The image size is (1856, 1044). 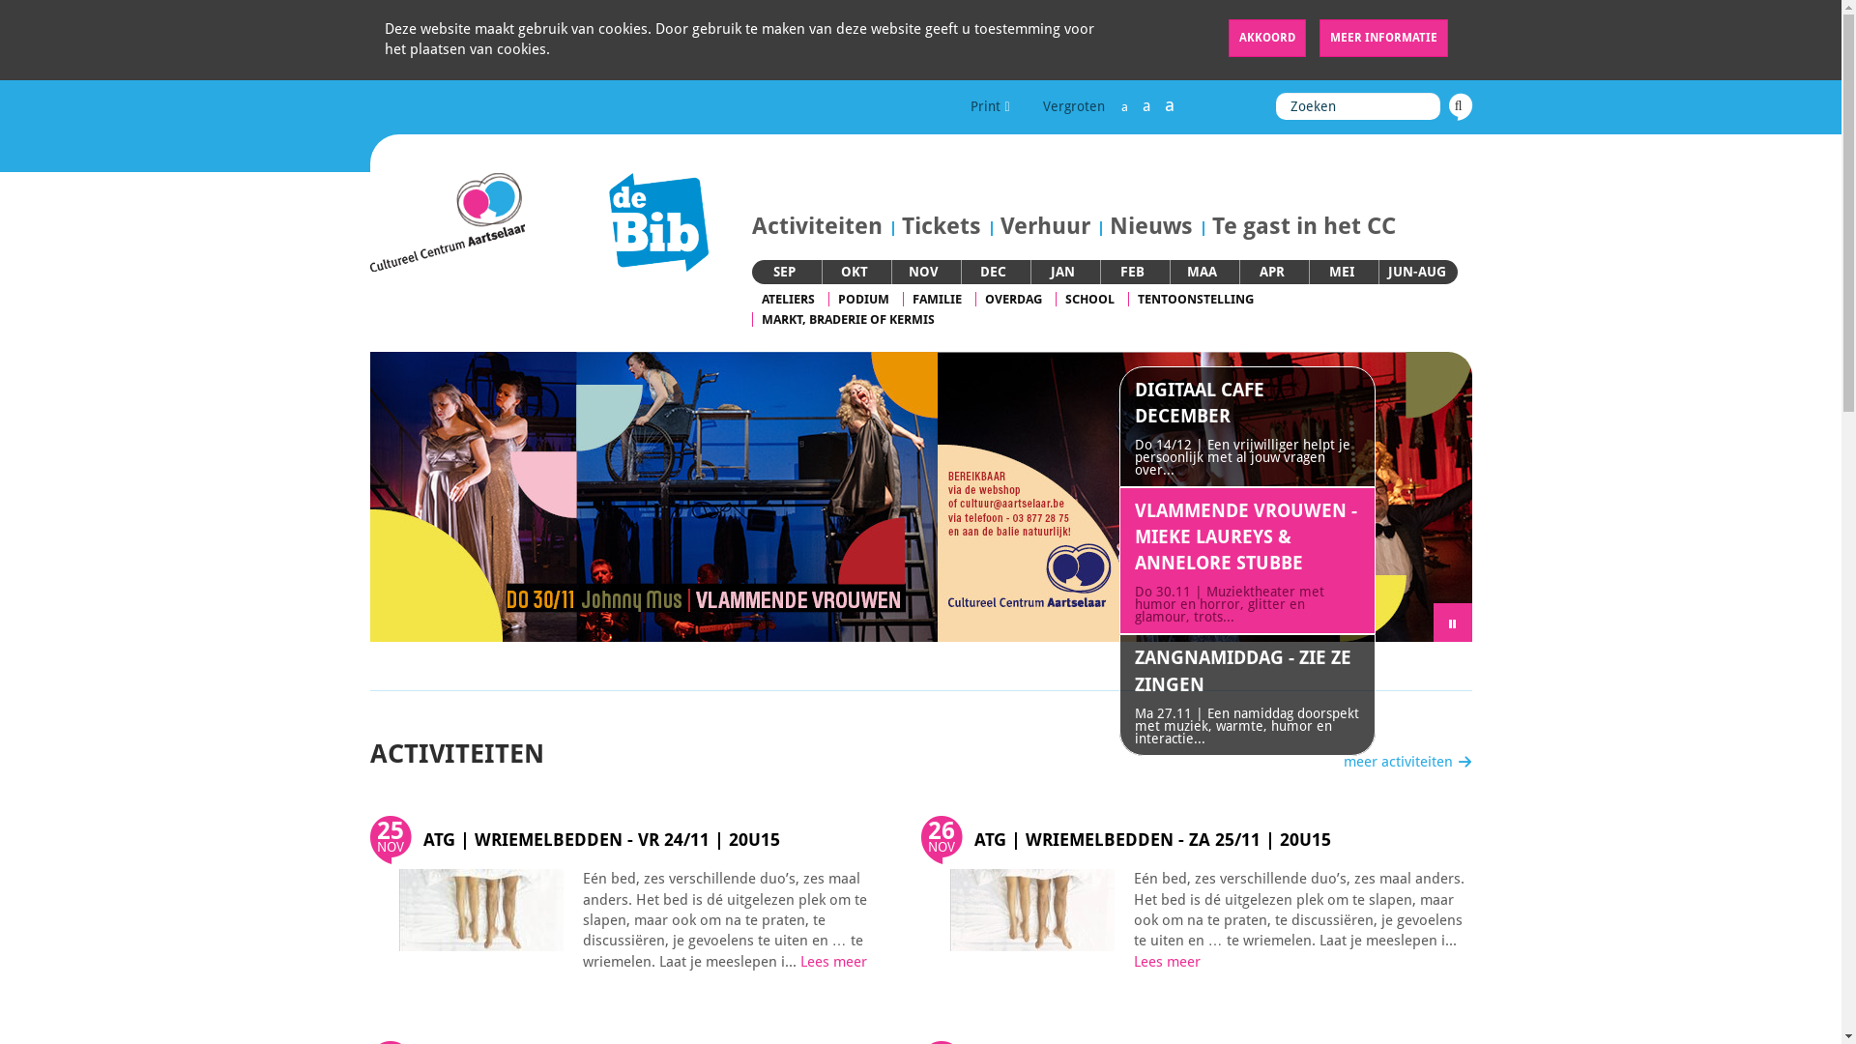 What do you see at coordinates (785, 272) in the screenshot?
I see `SEP` at bounding box center [785, 272].